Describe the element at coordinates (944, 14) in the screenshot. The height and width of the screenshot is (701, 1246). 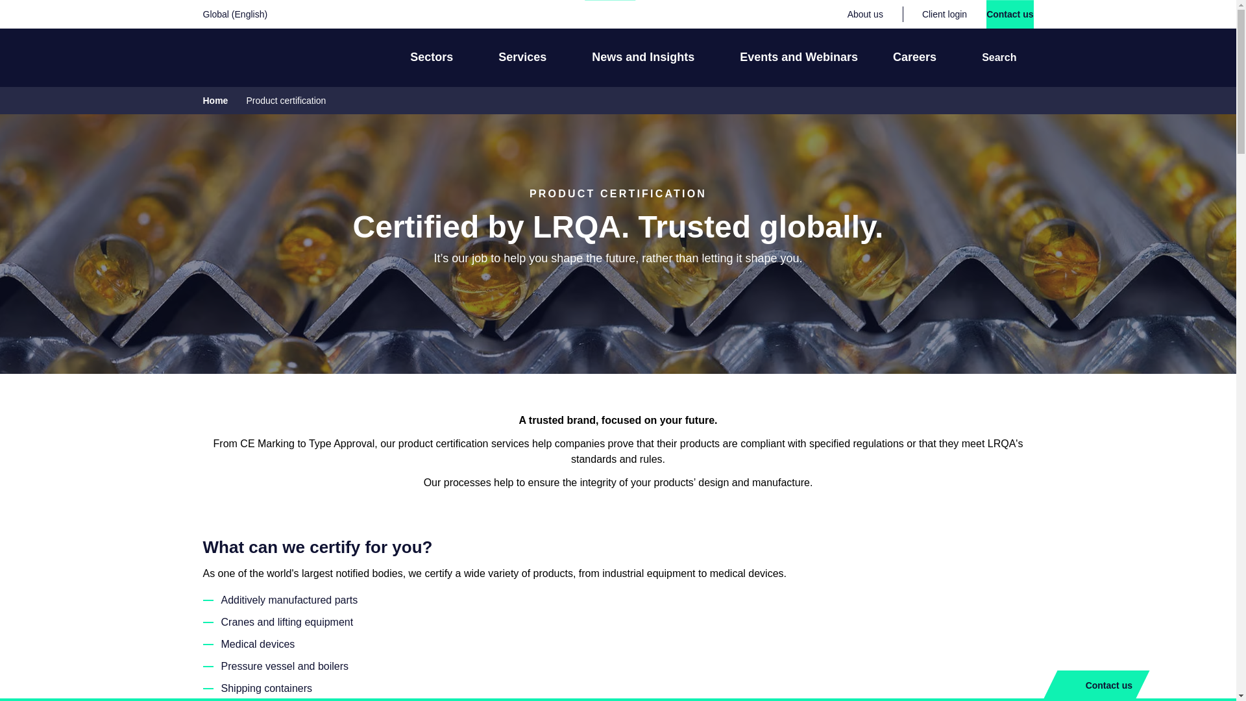
I see `Client login` at that location.